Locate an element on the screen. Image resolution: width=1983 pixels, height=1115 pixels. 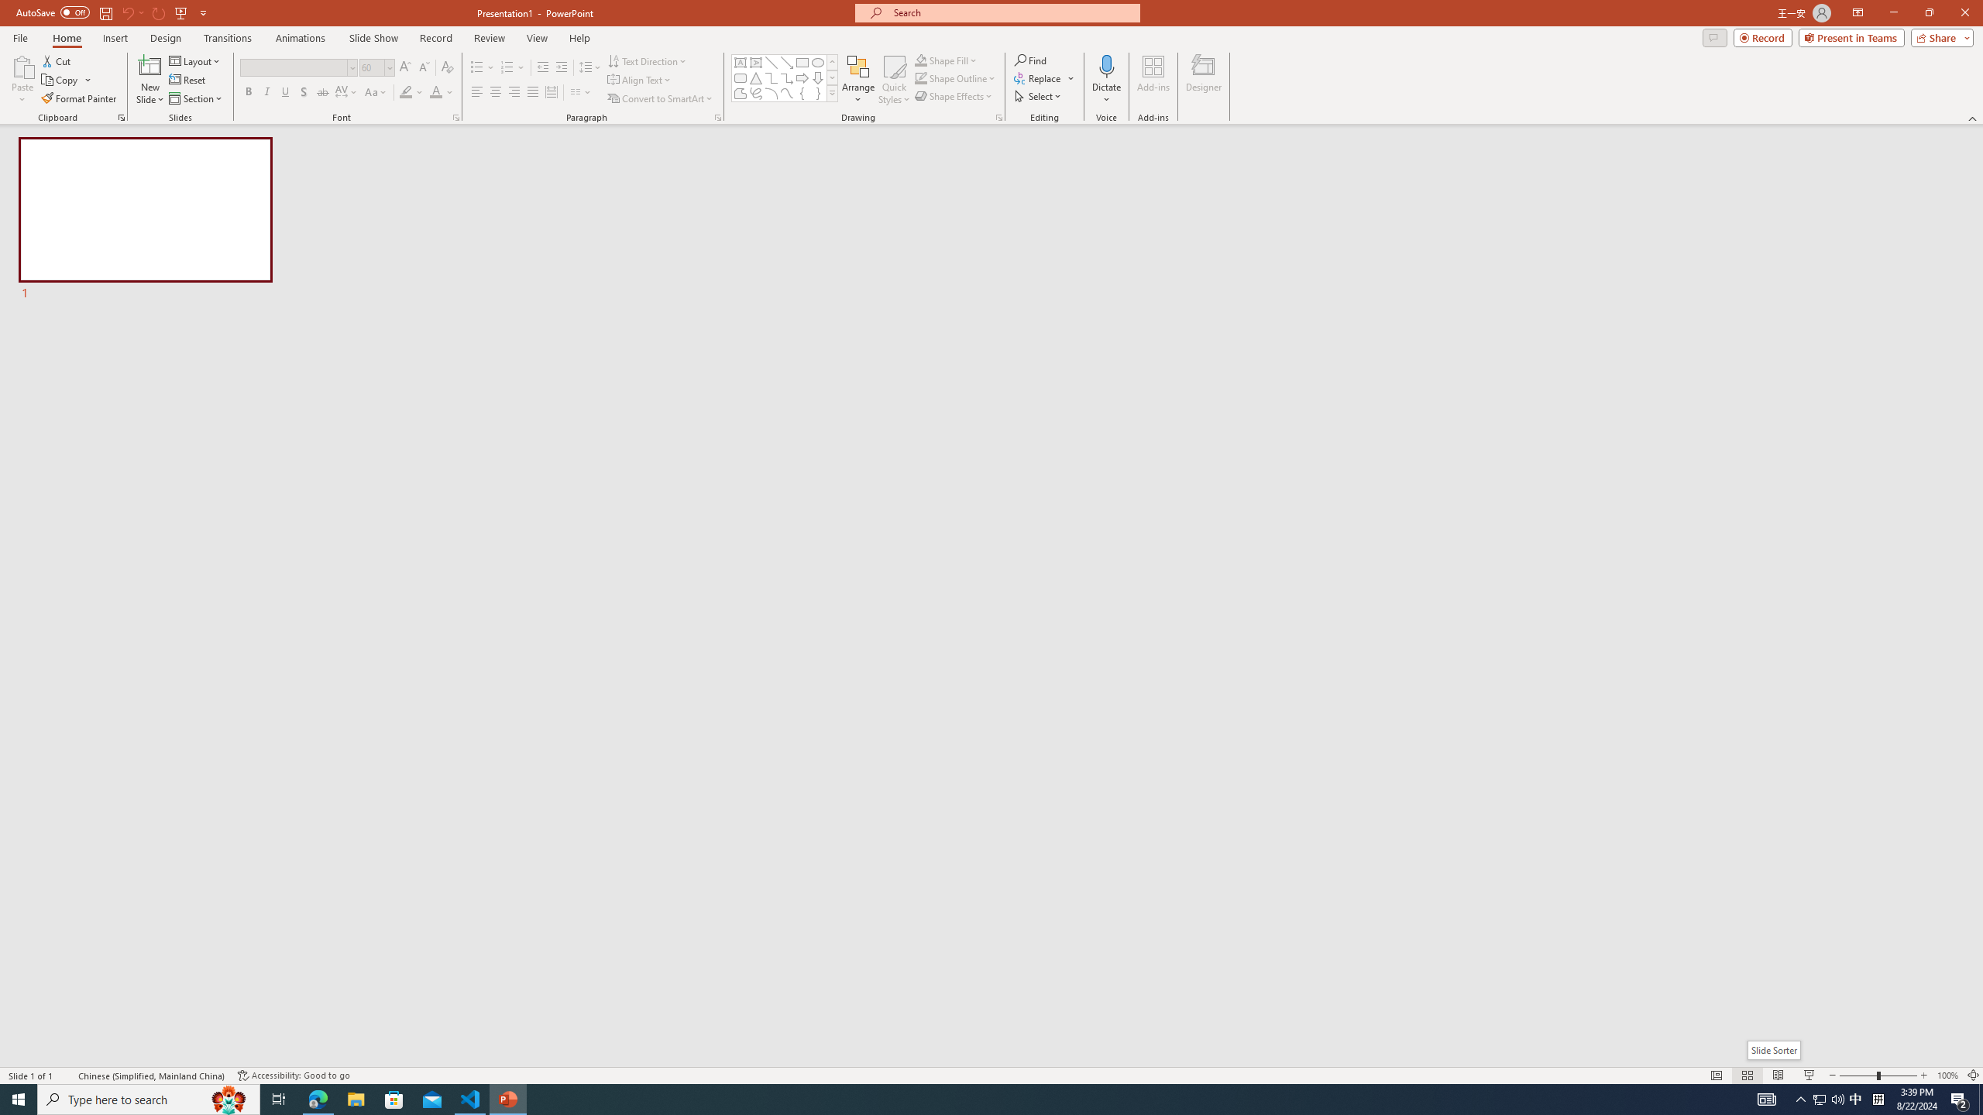
Arrow: Down is located at coordinates (818, 77).